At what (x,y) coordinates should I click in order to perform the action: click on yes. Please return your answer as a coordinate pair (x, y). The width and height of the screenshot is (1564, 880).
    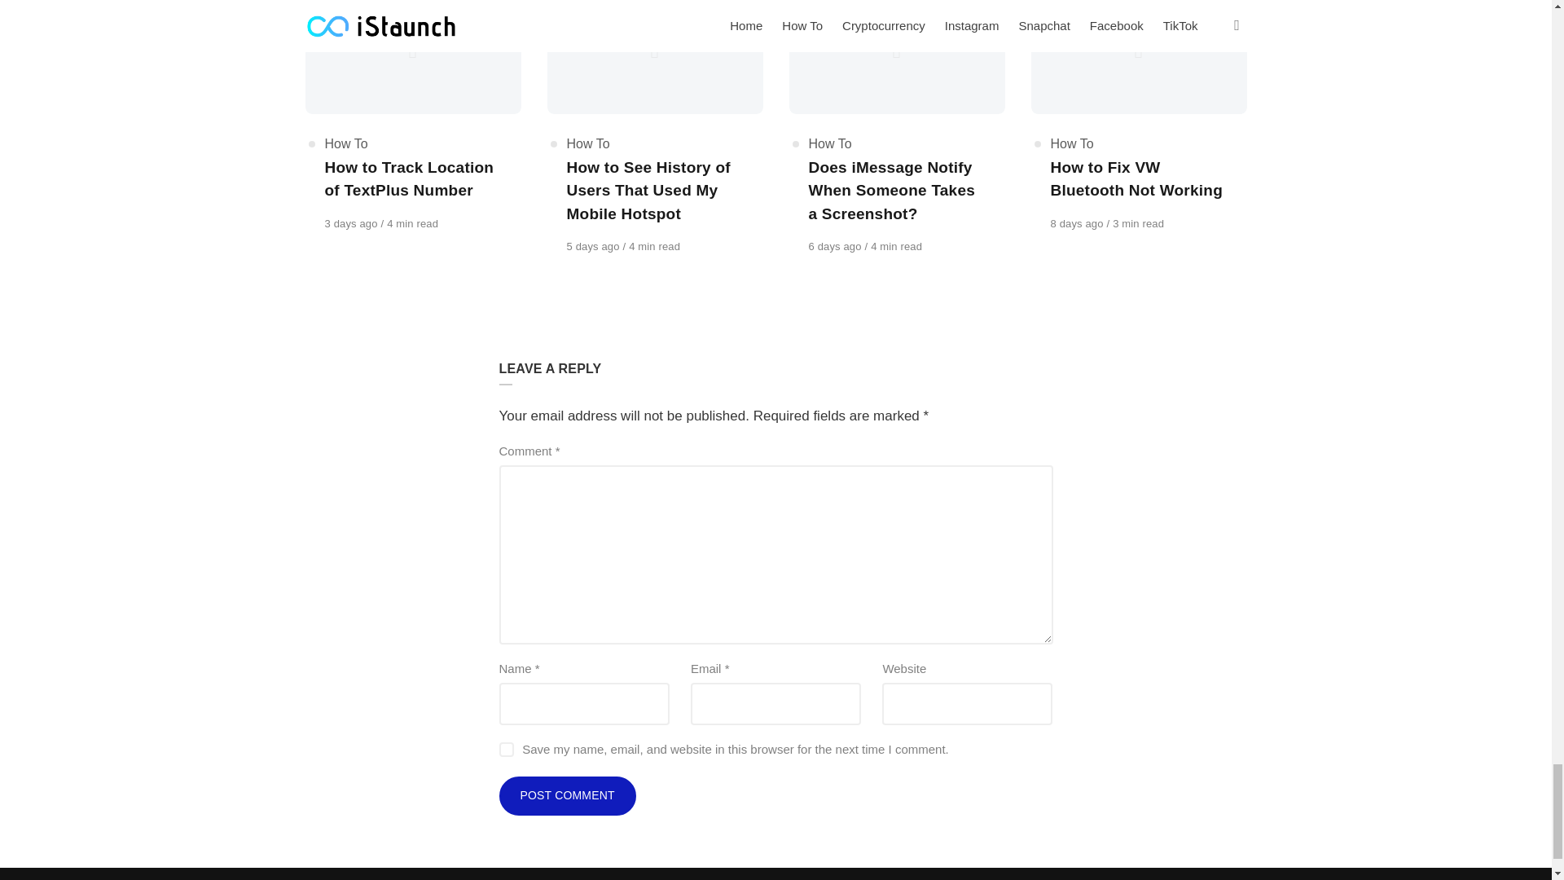
    Looking at the image, I should click on (505, 750).